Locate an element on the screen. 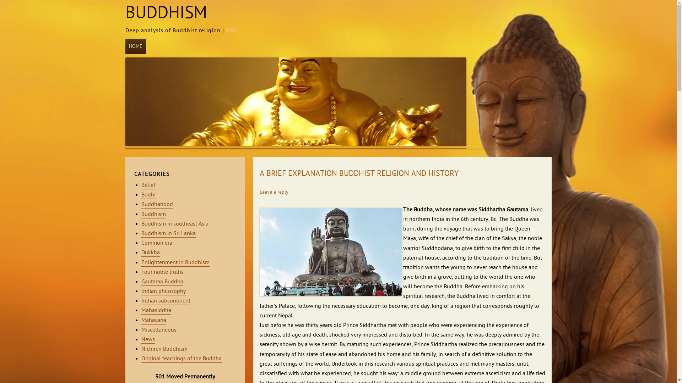 The height and width of the screenshot is (383, 682). News is located at coordinates (148, 340).